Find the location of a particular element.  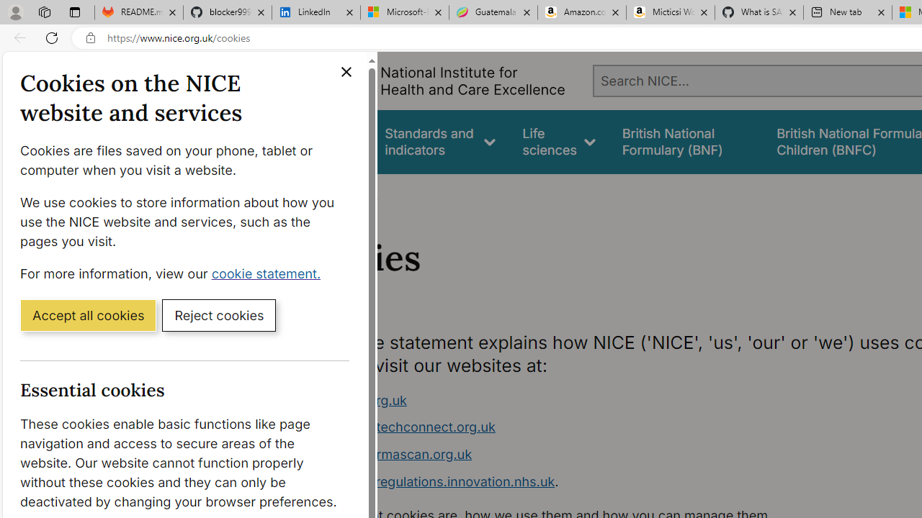

www.nice.org.uk is located at coordinates (573, 400).